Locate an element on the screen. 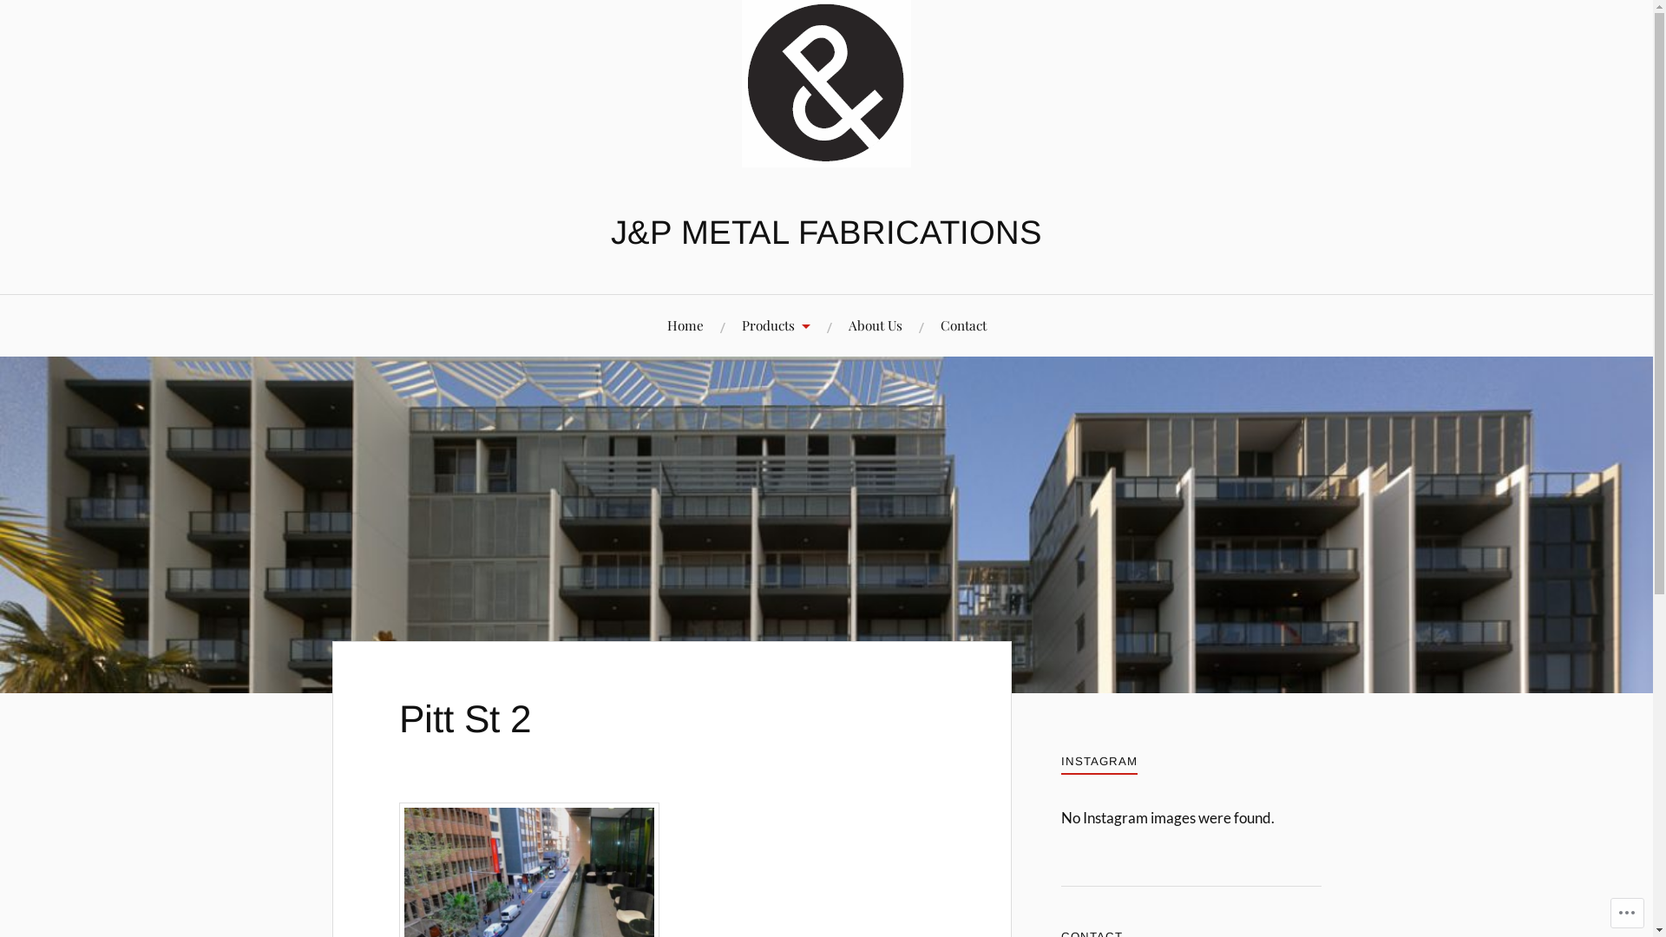 This screenshot has height=937, width=1666. About Us is located at coordinates (876, 326).